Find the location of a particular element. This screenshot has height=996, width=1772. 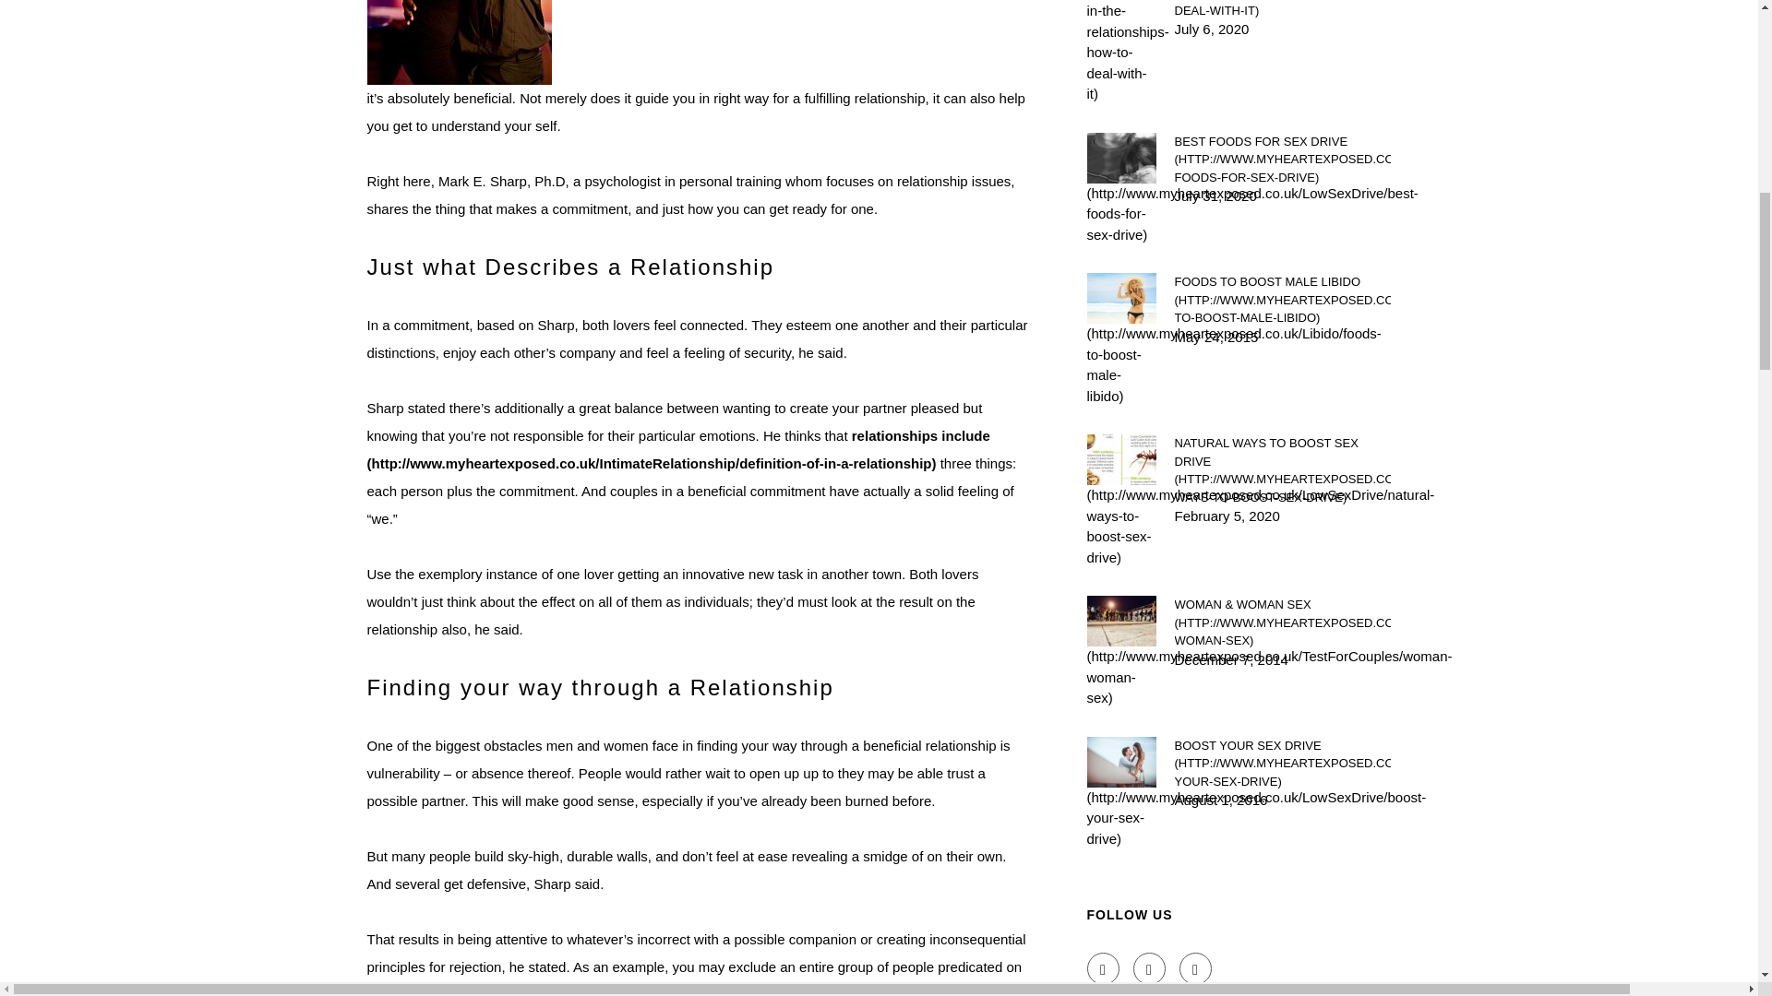

FOODS TO BOOST MALE LIBIDO is located at coordinates (1282, 300).